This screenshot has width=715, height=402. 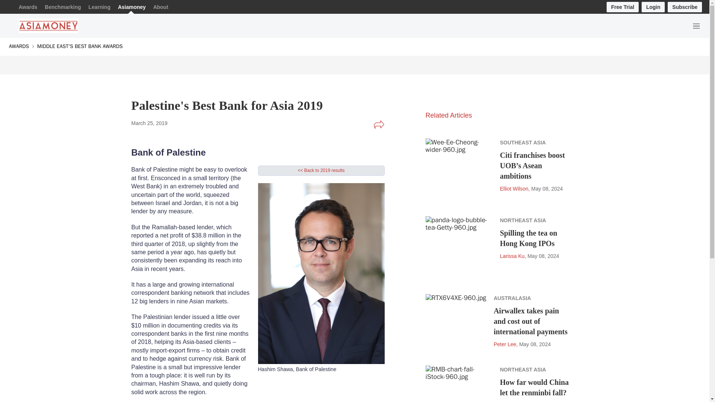 What do you see at coordinates (100, 7) in the screenshot?
I see `Learning` at bounding box center [100, 7].